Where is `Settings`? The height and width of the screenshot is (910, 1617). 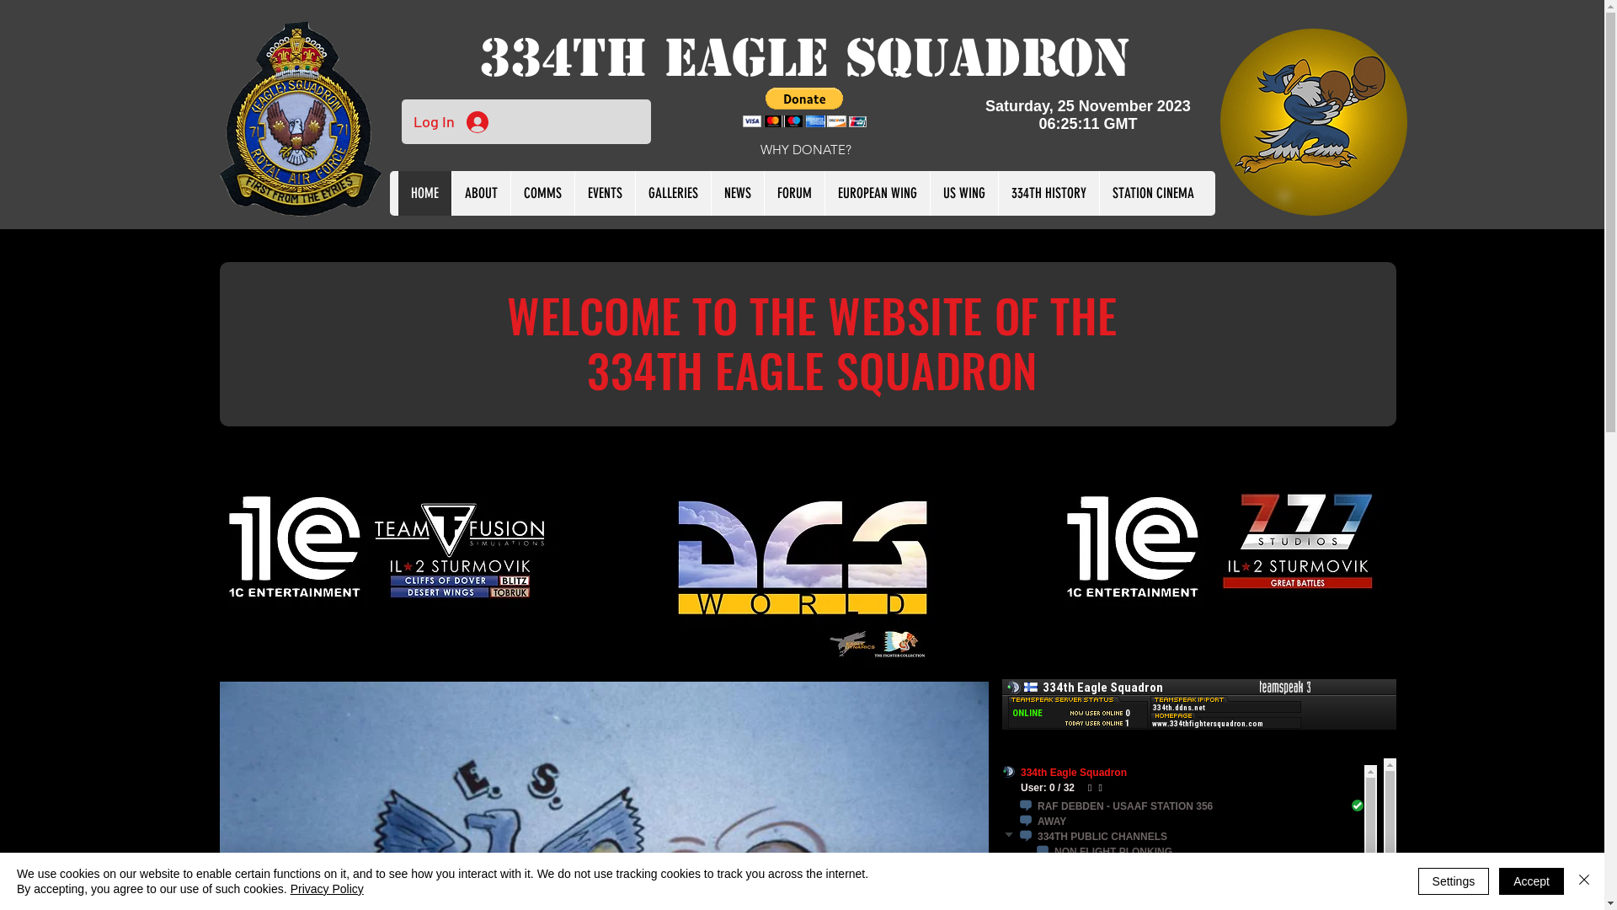 Settings is located at coordinates (1454, 881).